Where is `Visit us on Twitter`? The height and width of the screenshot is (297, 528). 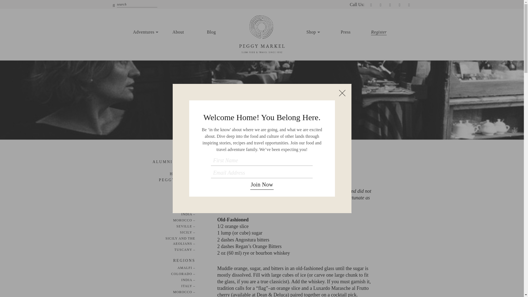
Visit us on Twitter is located at coordinates (381, 5).